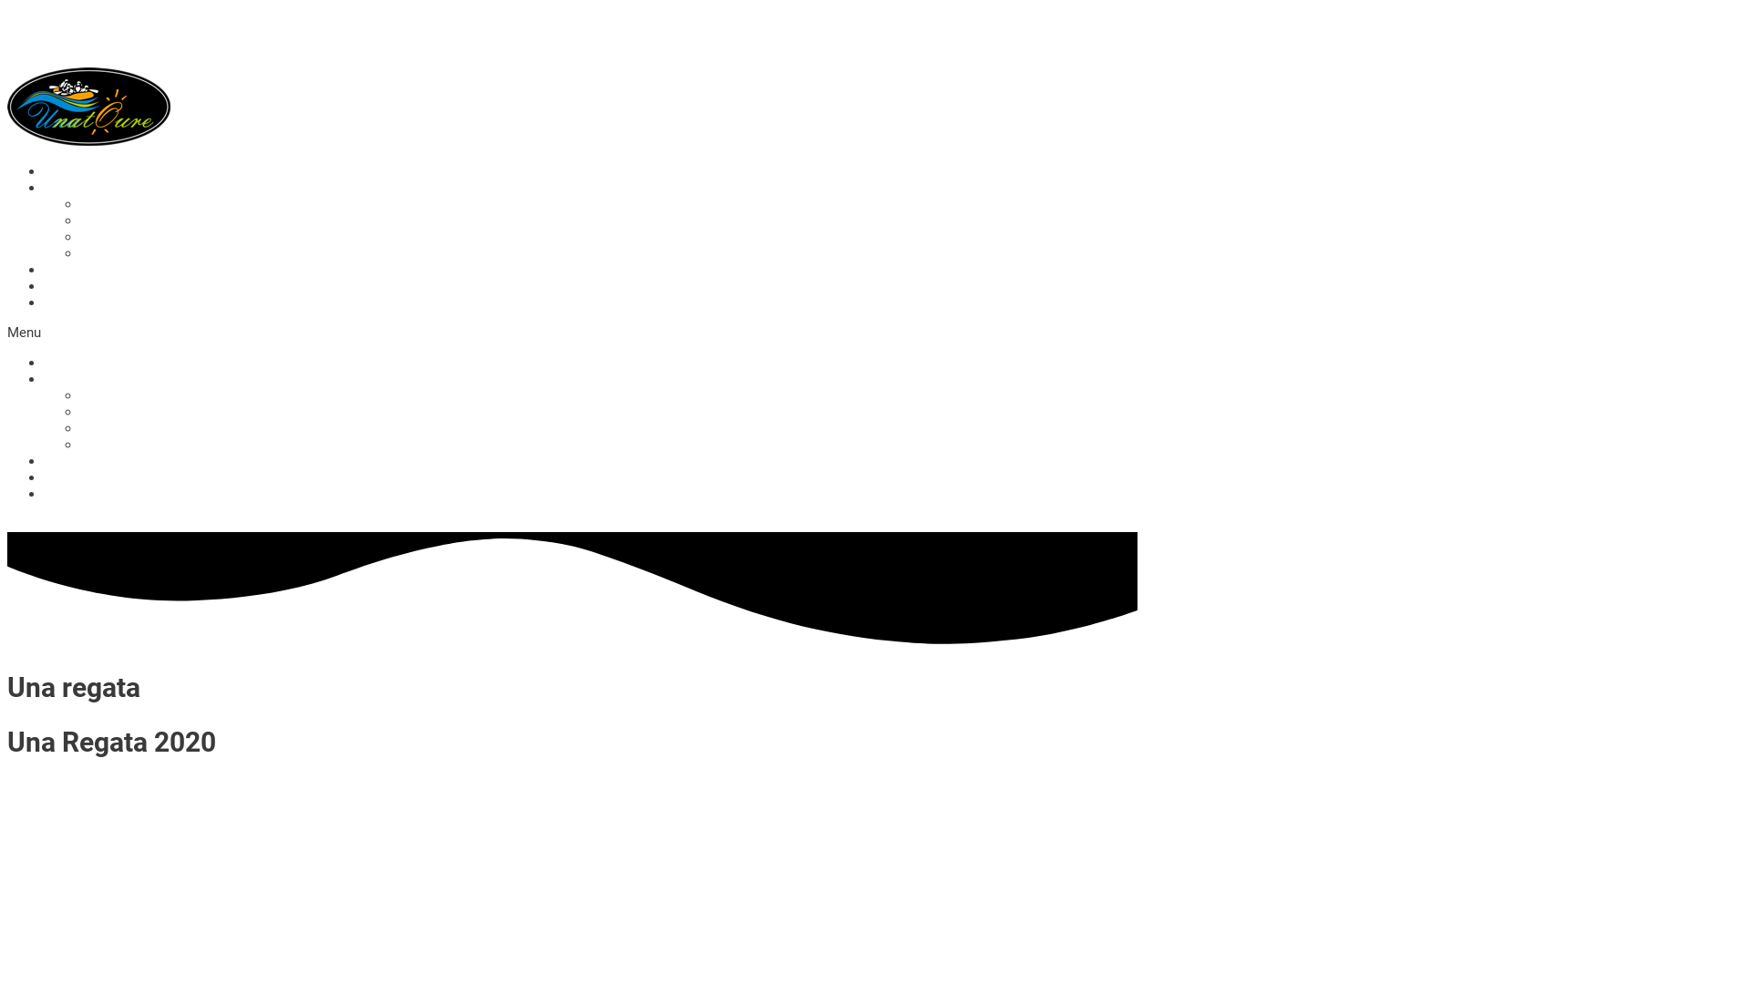 The image size is (1750, 984). Describe the element at coordinates (134, 445) in the screenshot. I see `Snimanje dronom` at that location.